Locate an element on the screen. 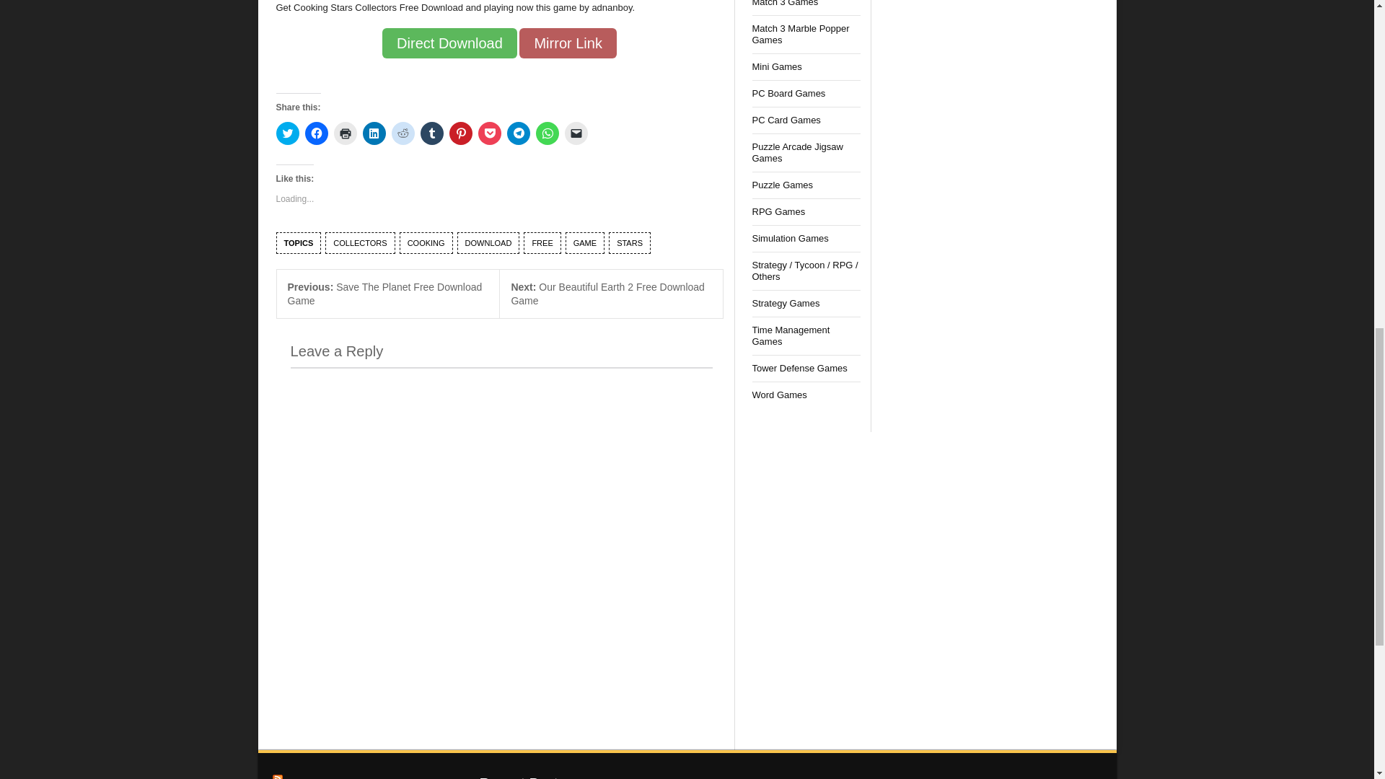  Click to share on Telegram is located at coordinates (518, 133).